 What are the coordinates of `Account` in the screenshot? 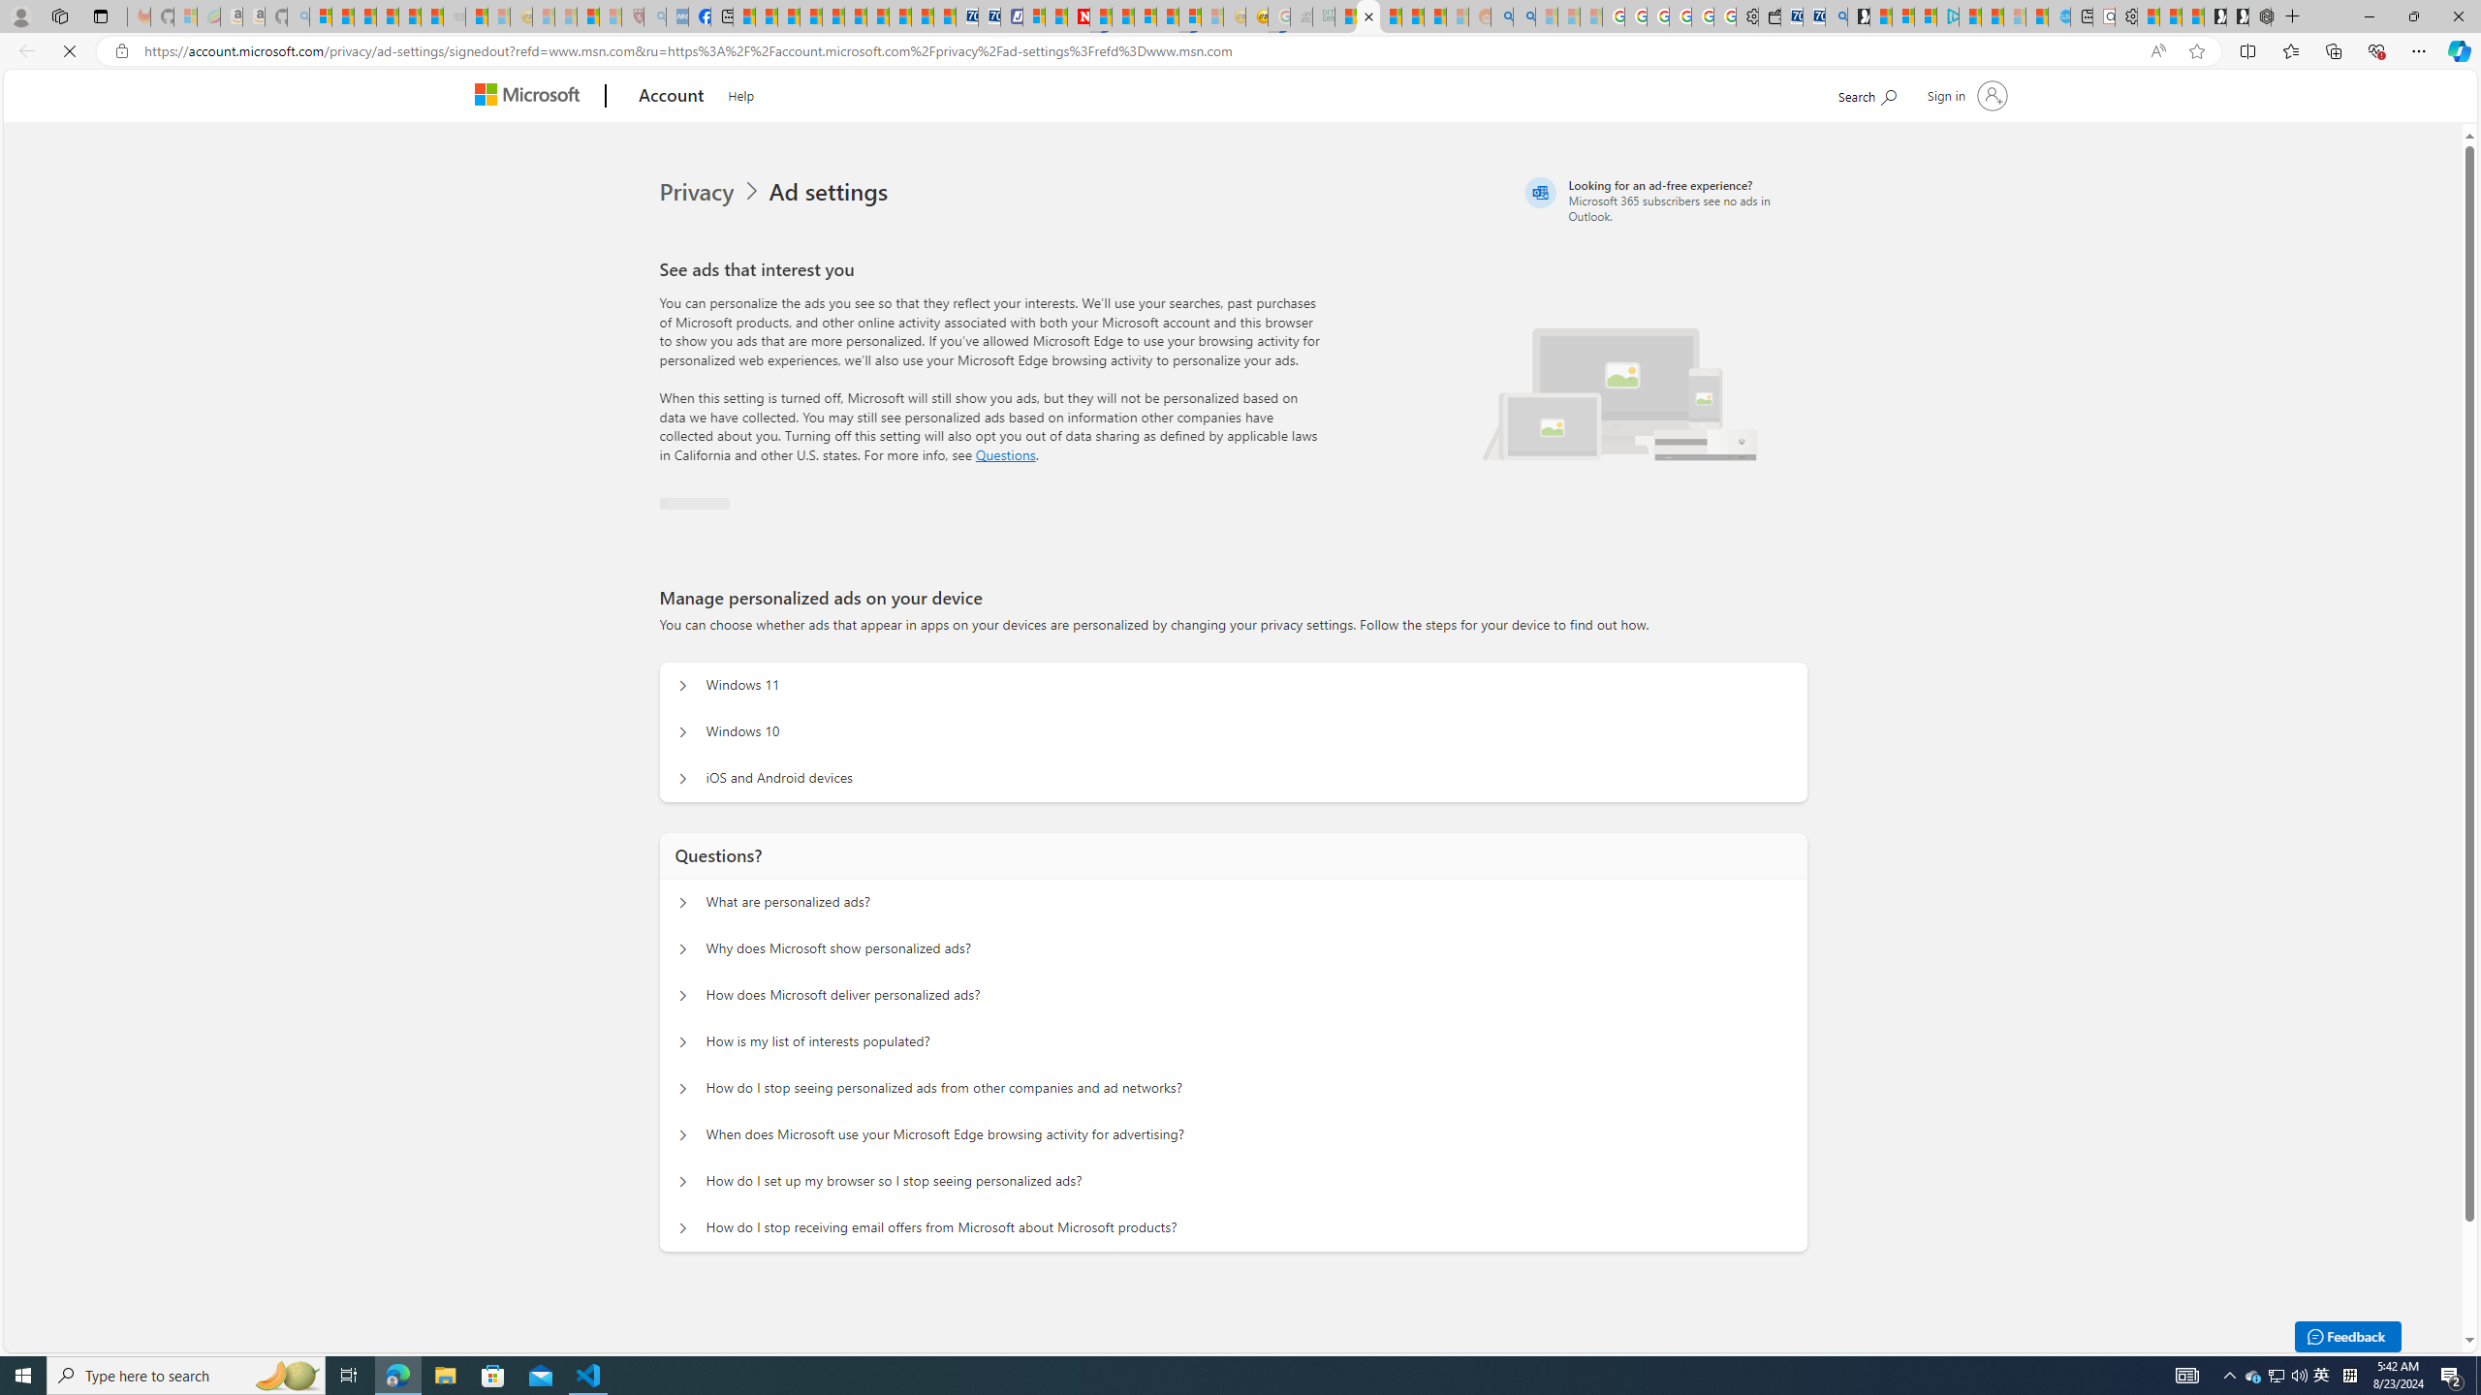 It's located at (673, 97).